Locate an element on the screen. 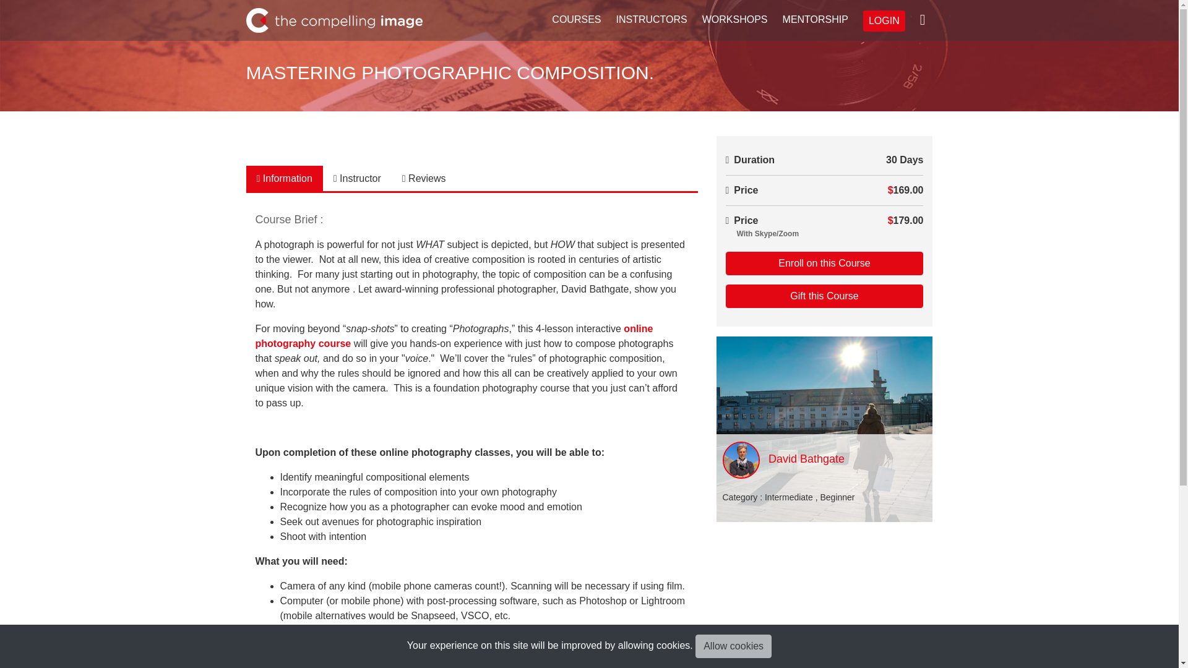 The image size is (1188, 668). INSTRUCTORS is located at coordinates (651, 19).